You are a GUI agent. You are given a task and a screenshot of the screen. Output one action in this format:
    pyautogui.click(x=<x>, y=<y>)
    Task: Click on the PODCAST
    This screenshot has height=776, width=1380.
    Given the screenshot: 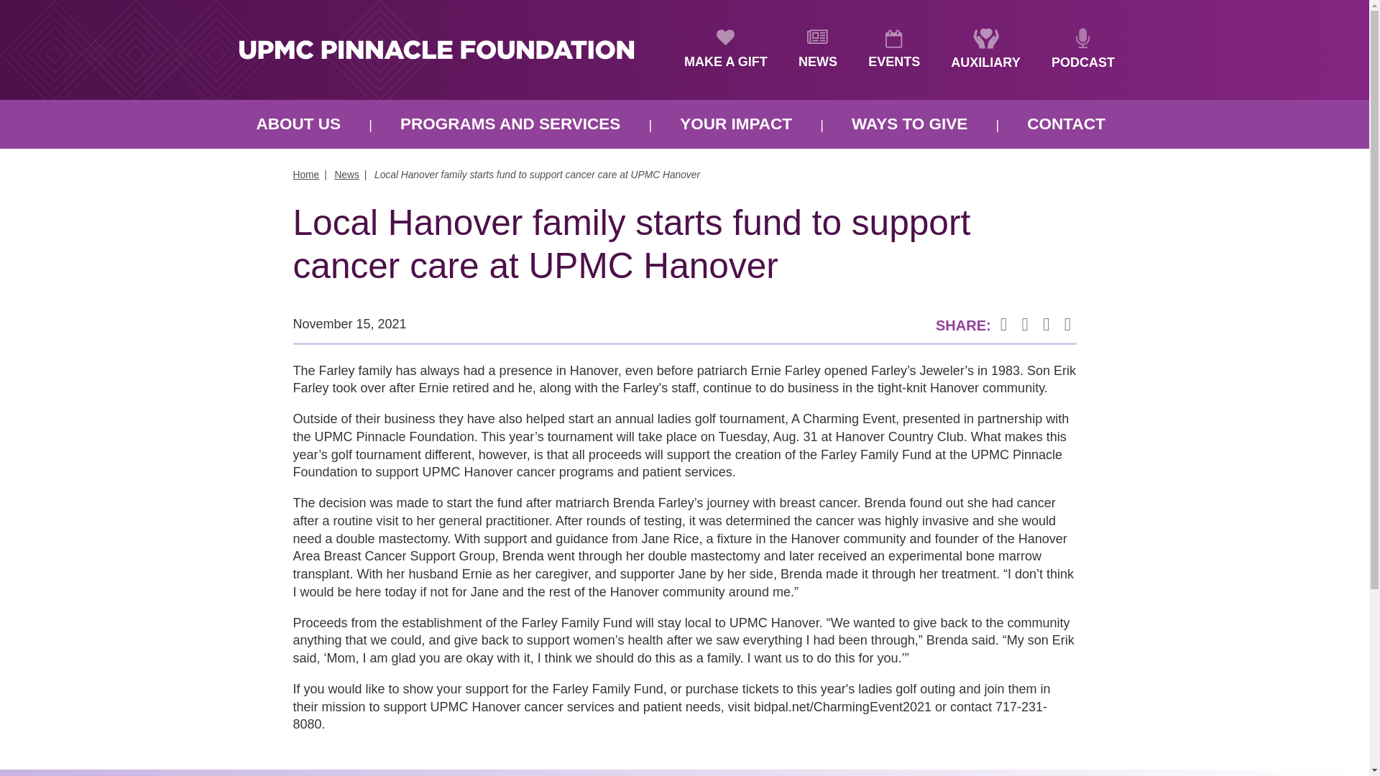 What is the action you would take?
    pyautogui.click(x=1083, y=50)
    